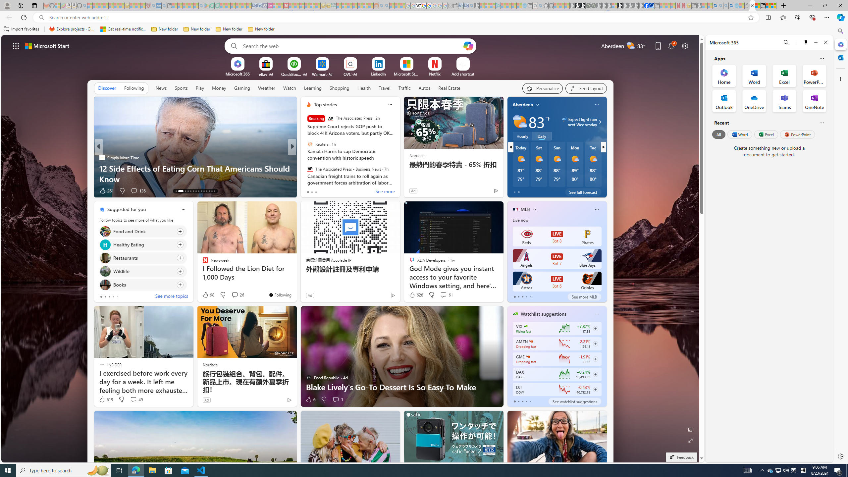 This screenshot has height=477, width=848. I want to click on 28 Like, so click(309, 191).